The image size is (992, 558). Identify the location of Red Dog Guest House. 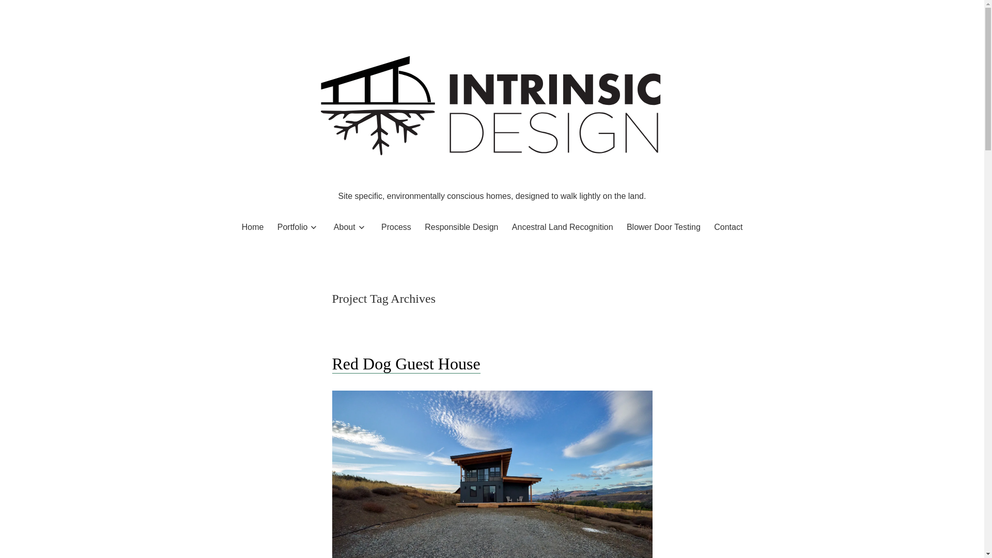
(406, 364).